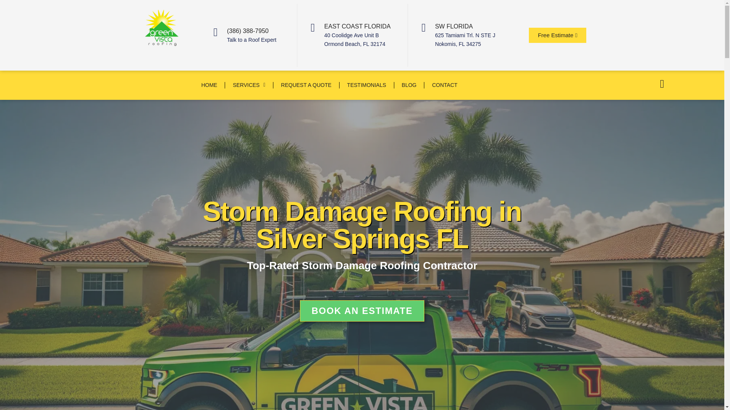 This screenshot has width=730, height=410. What do you see at coordinates (444, 70) in the screenshot?
I see `CONTACT` at bounding box center [444, 70].